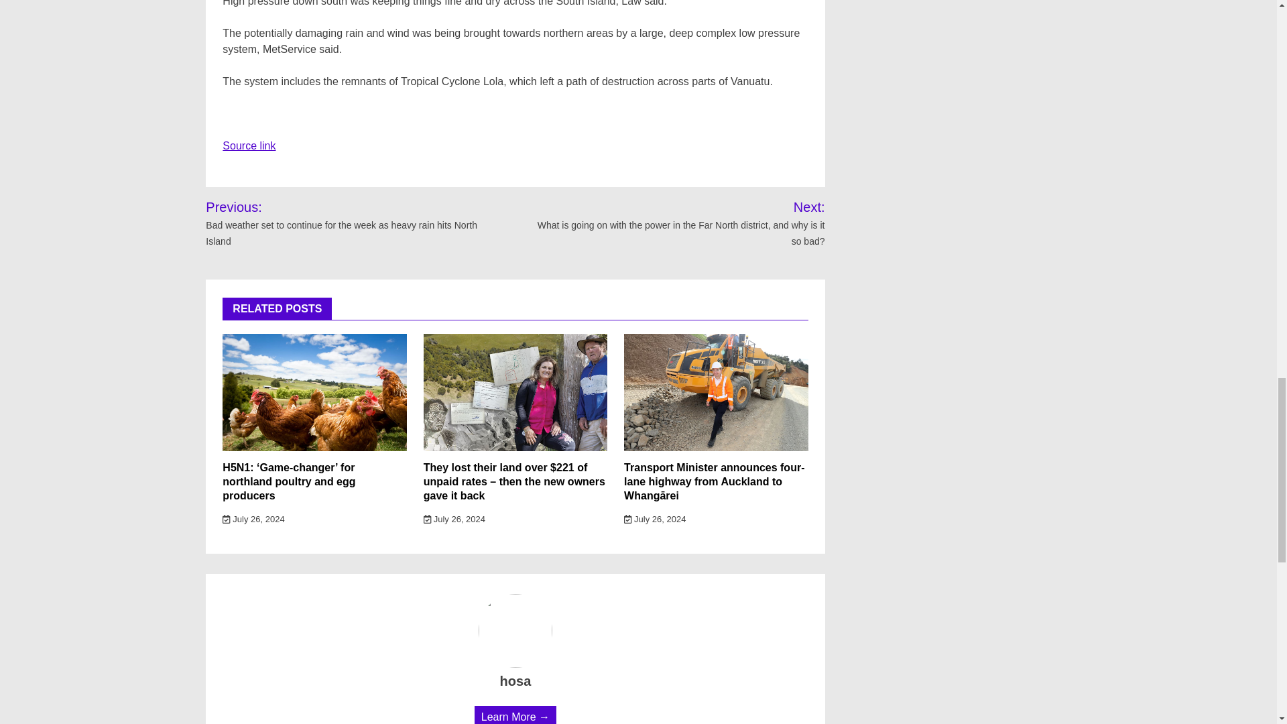  Describe the element at coordinates (454, 519) in the screenshot. I see `July 26, 2024` at that location.